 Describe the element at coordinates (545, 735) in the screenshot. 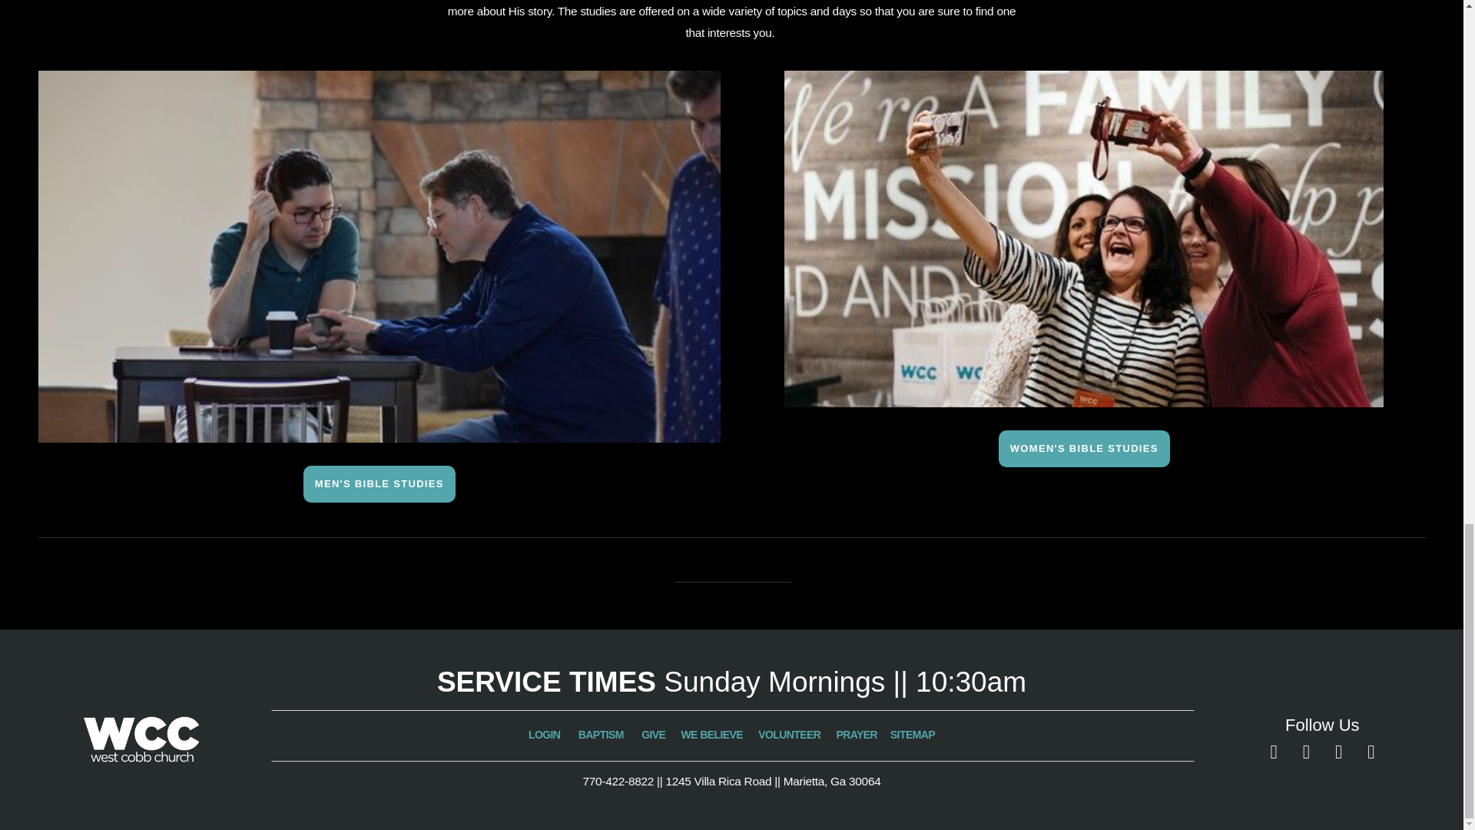

I see `LOGIN ` at that location.